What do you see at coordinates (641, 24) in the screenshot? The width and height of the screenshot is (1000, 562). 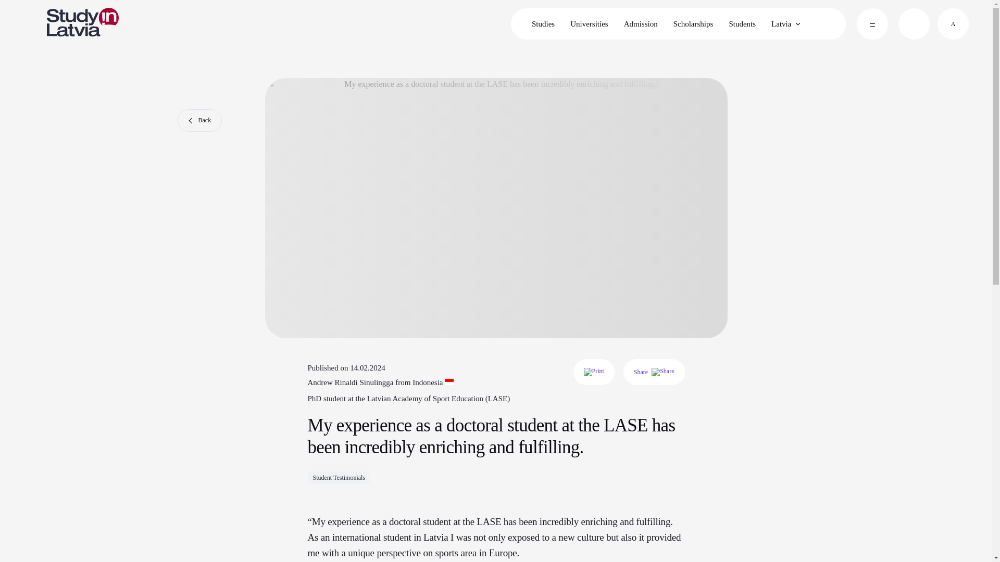 I see `Admission` at bounding box center [641, 24].